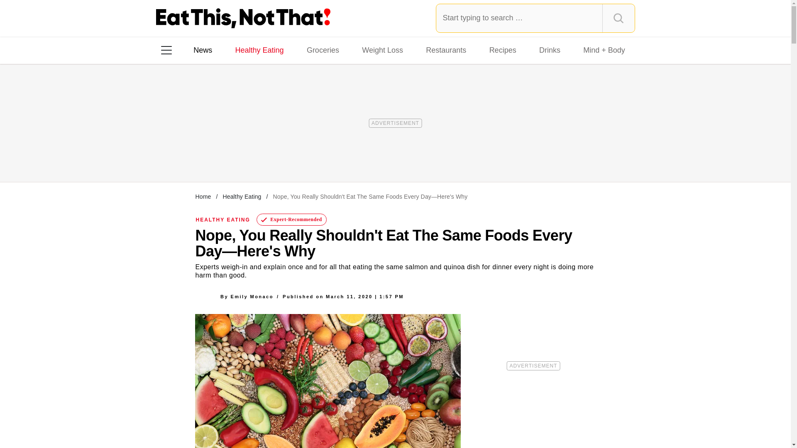 The height and width of the screenshot is (448, 797). Describe the element at coordinates (243, 18) in the screenshot. I see `Eat This Not That Homepage` at that location.